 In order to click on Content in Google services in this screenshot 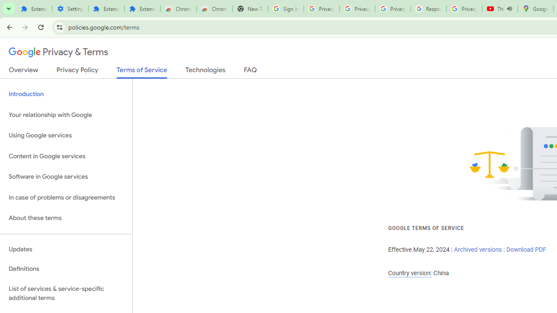, I will do `click(66, 156)`.